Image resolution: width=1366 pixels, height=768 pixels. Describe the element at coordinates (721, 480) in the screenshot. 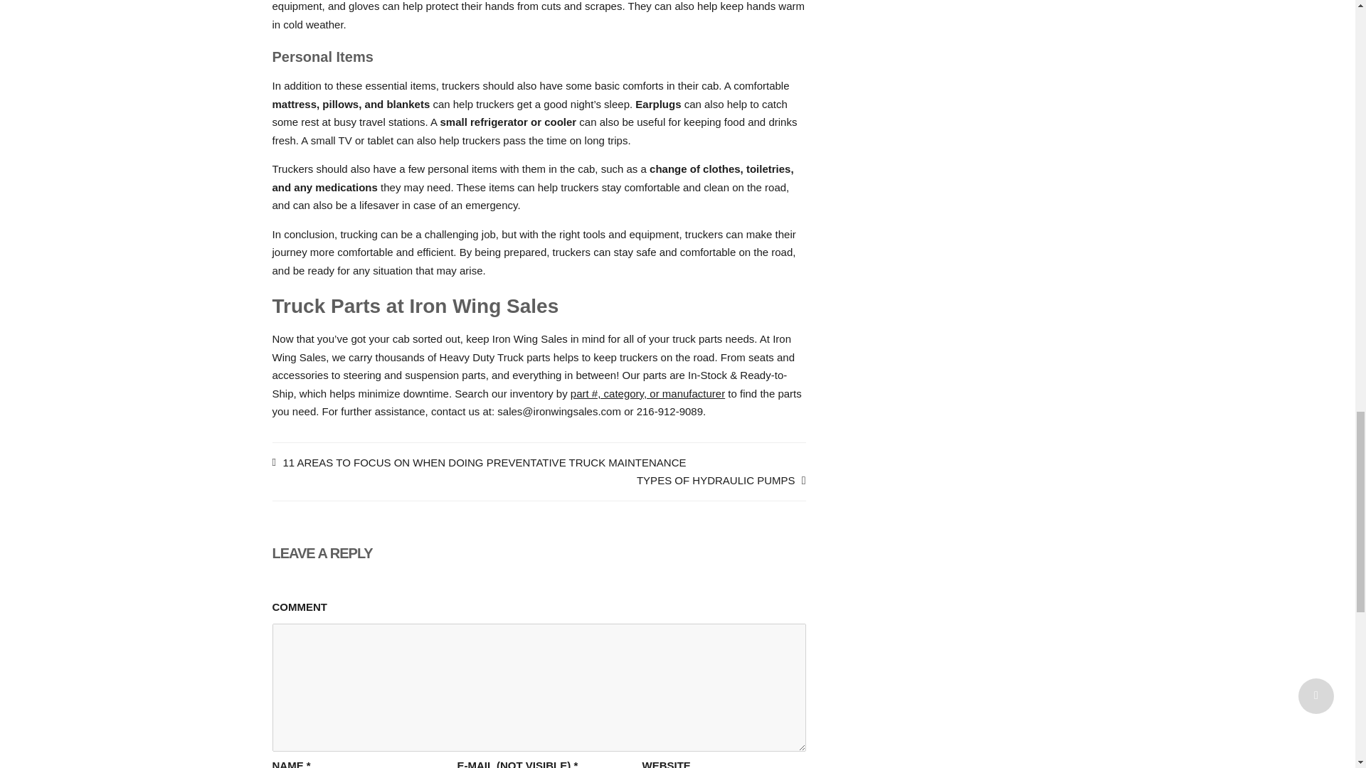

I see `TYPES OF HYDRAULIC PUMPS` at that location.